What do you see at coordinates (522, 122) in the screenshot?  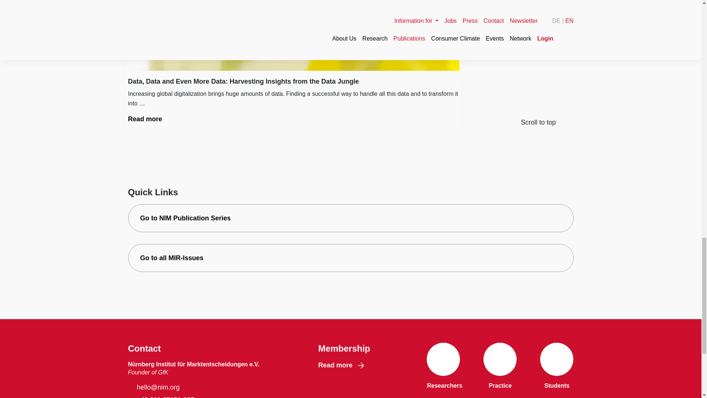 I see `Scroll to top` at bounding box center [522, 122].